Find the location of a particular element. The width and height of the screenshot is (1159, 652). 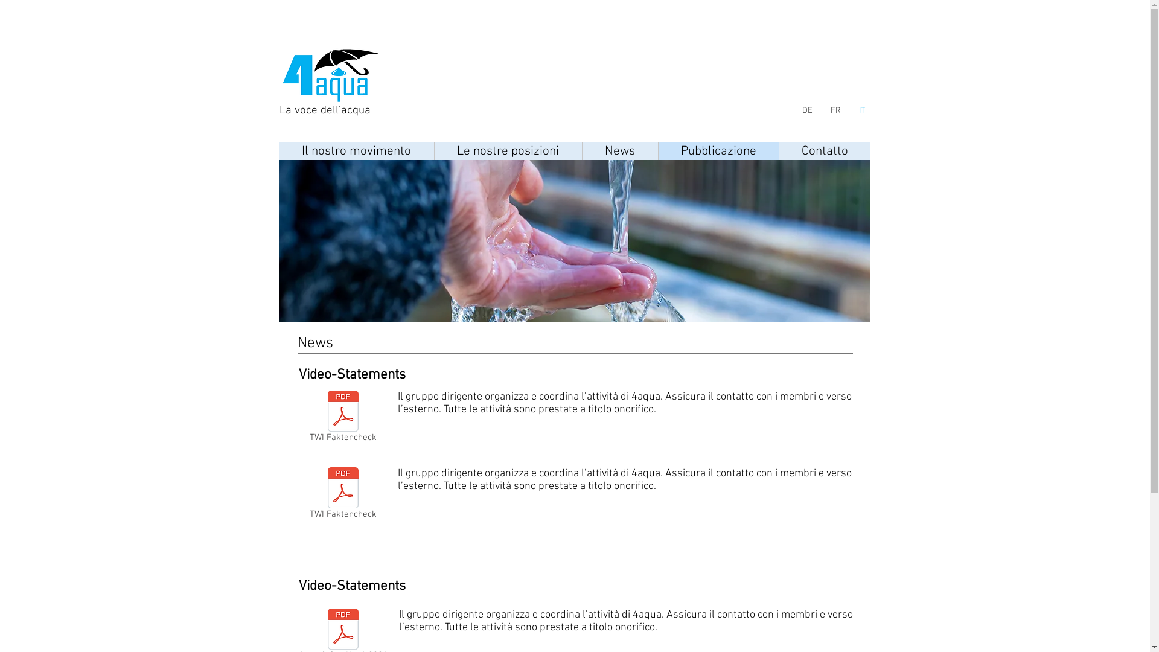

DE is located at coordinates (807, 111).